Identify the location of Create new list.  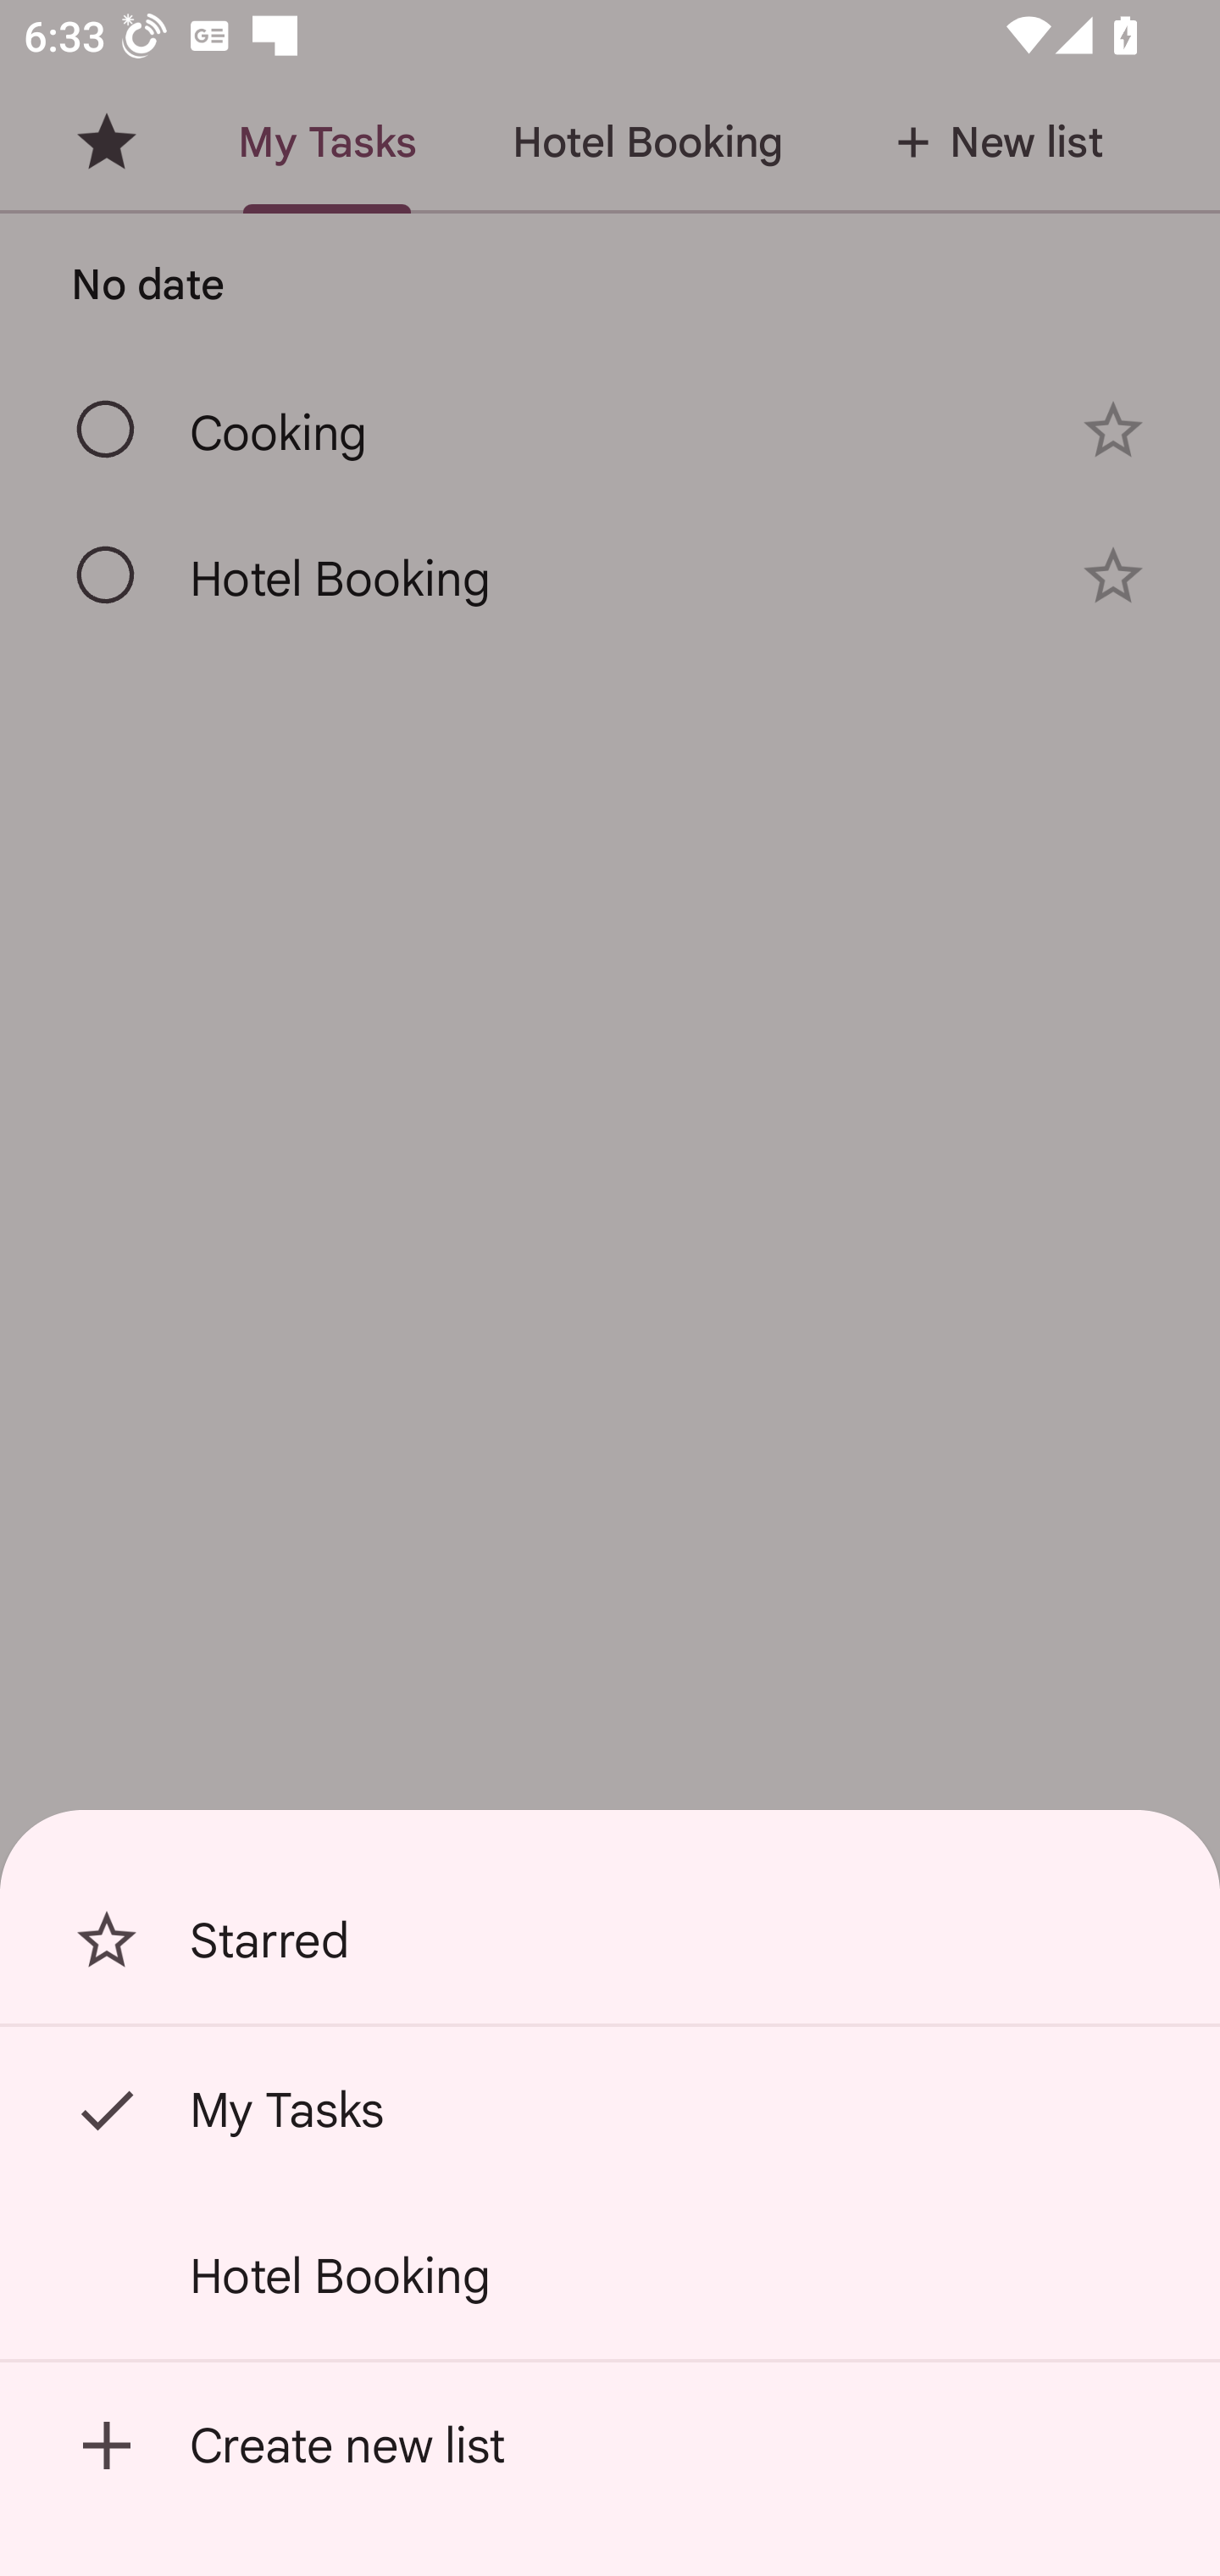
(610, 2446).